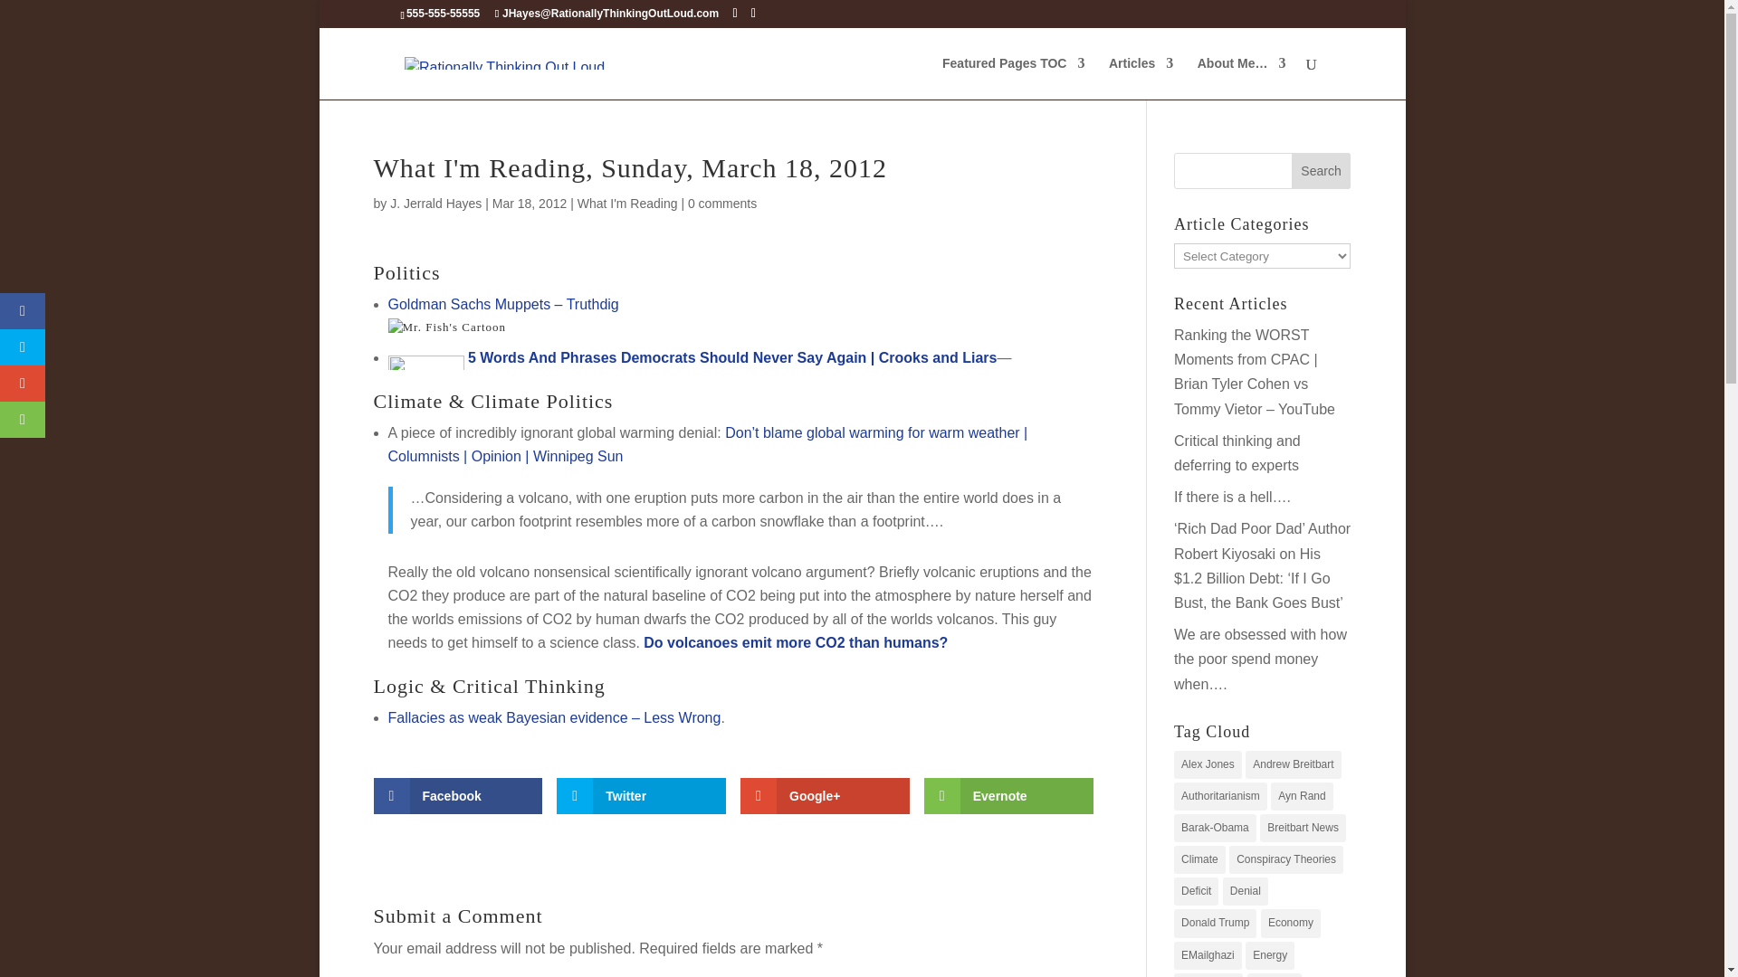 The height and width of the screenshot is (977, 1738). Describe the element at coordinates (425, 363) in the screenshot. I see `stars-5` at that location.